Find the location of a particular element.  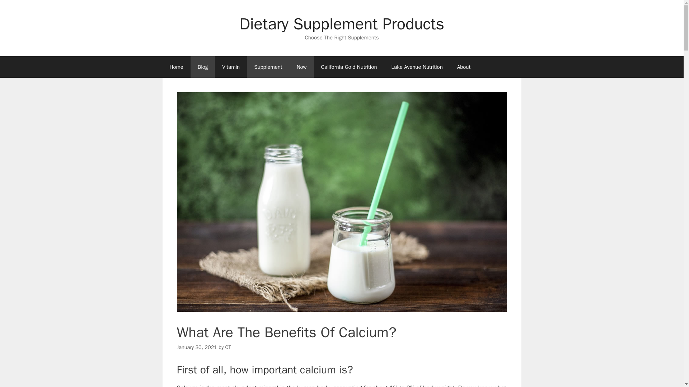

Home is located at coordinates (176, 67).